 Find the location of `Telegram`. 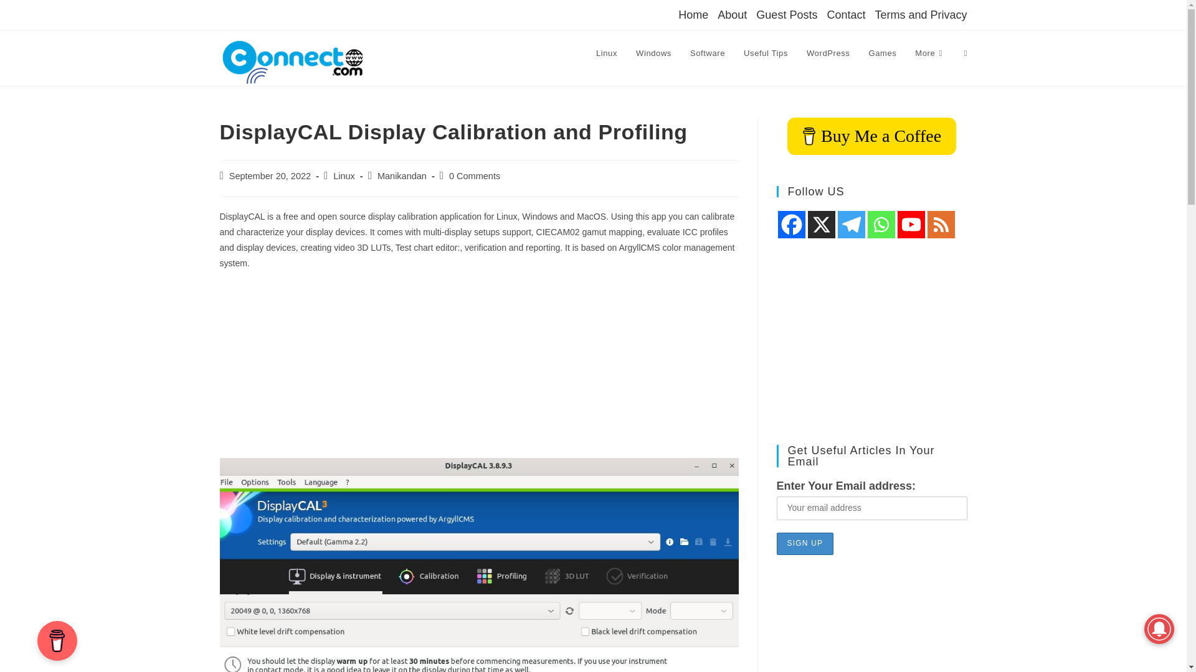

Telegram is located at coordinates (851, 225).